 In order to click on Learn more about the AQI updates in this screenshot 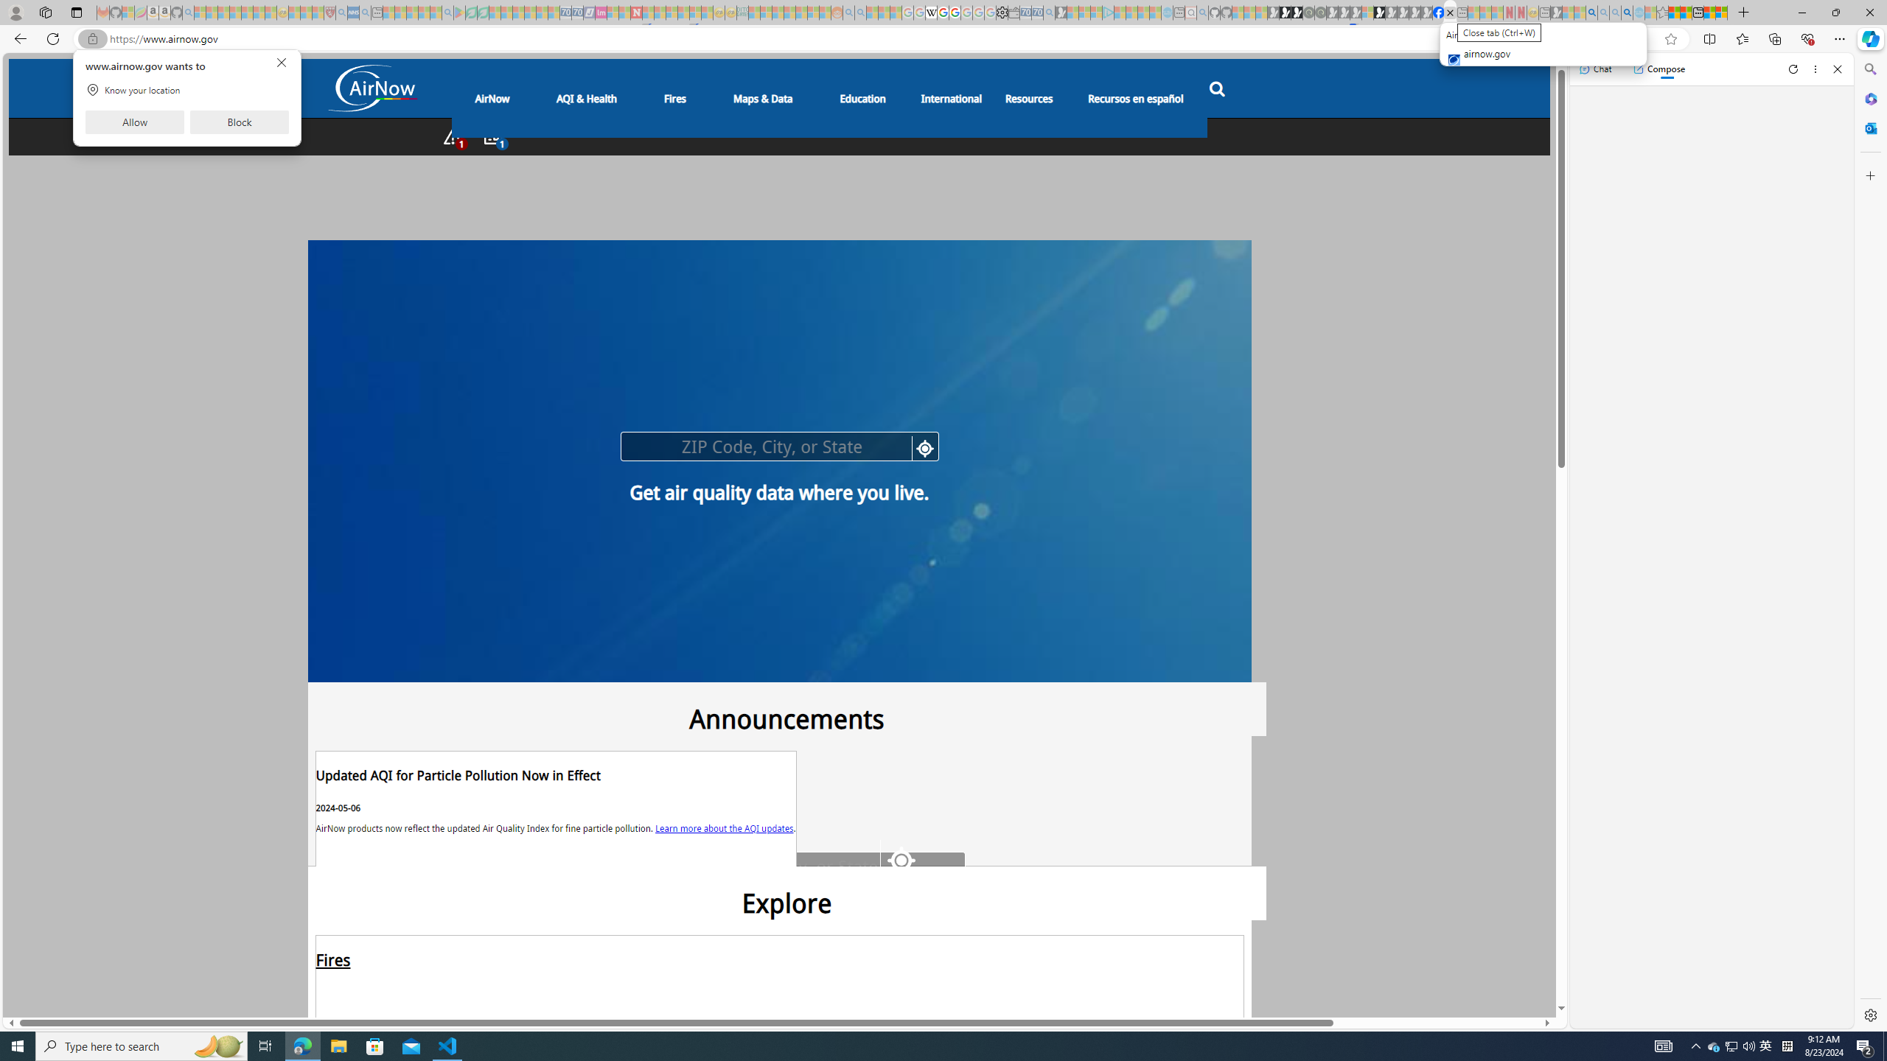, I will do `click(724, 827)`.